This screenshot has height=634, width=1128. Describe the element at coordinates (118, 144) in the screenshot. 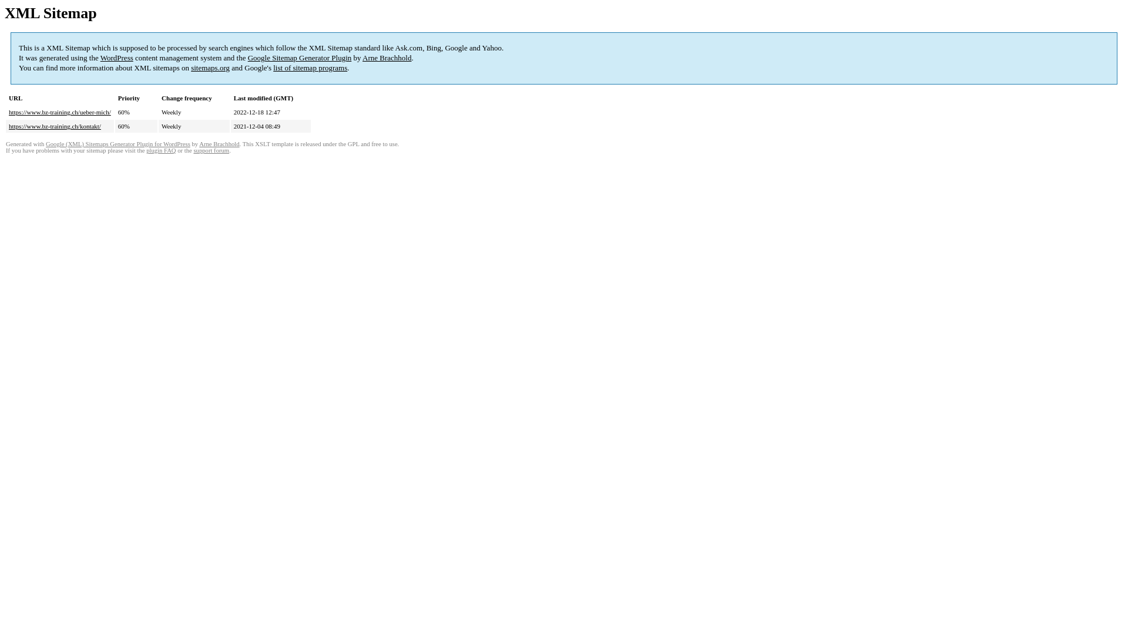

I see `Google (XML) Sitemaps Generator Plugin for WordPress` at that location.